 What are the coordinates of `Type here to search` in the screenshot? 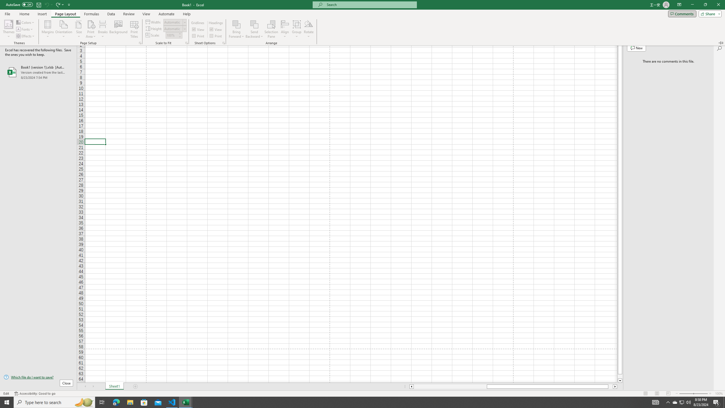 It's located at (54, 402).